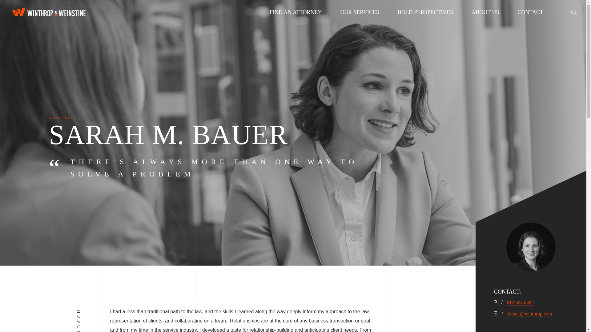 Image resolution: width=591 pixels, height=332 pixels. What do you see at coordinates (485, 12) in the screenshot?
I see `ABOUT US` at bounding box center [485, 12].